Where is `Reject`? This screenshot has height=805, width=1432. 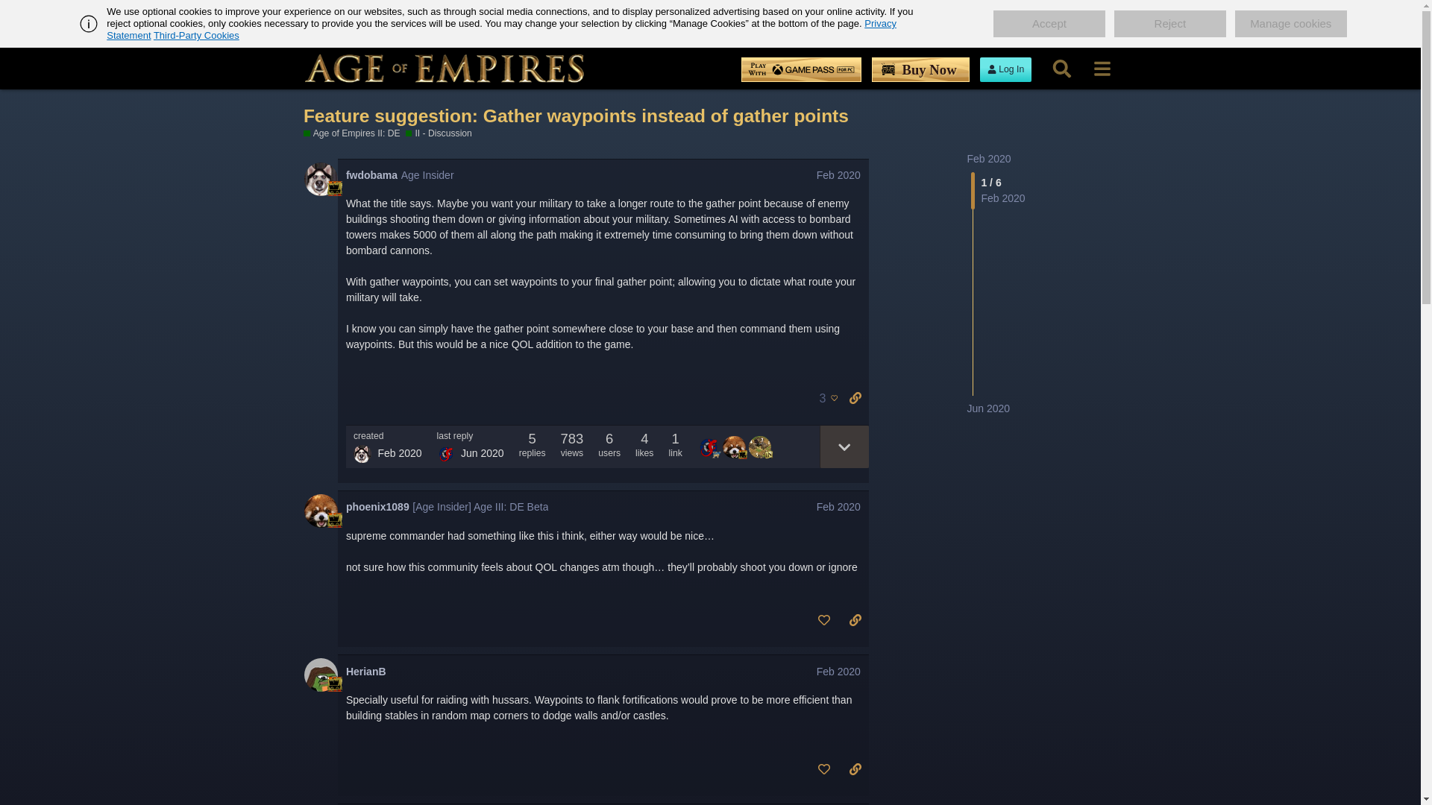 Reject is located at coordinates (1169, 24).